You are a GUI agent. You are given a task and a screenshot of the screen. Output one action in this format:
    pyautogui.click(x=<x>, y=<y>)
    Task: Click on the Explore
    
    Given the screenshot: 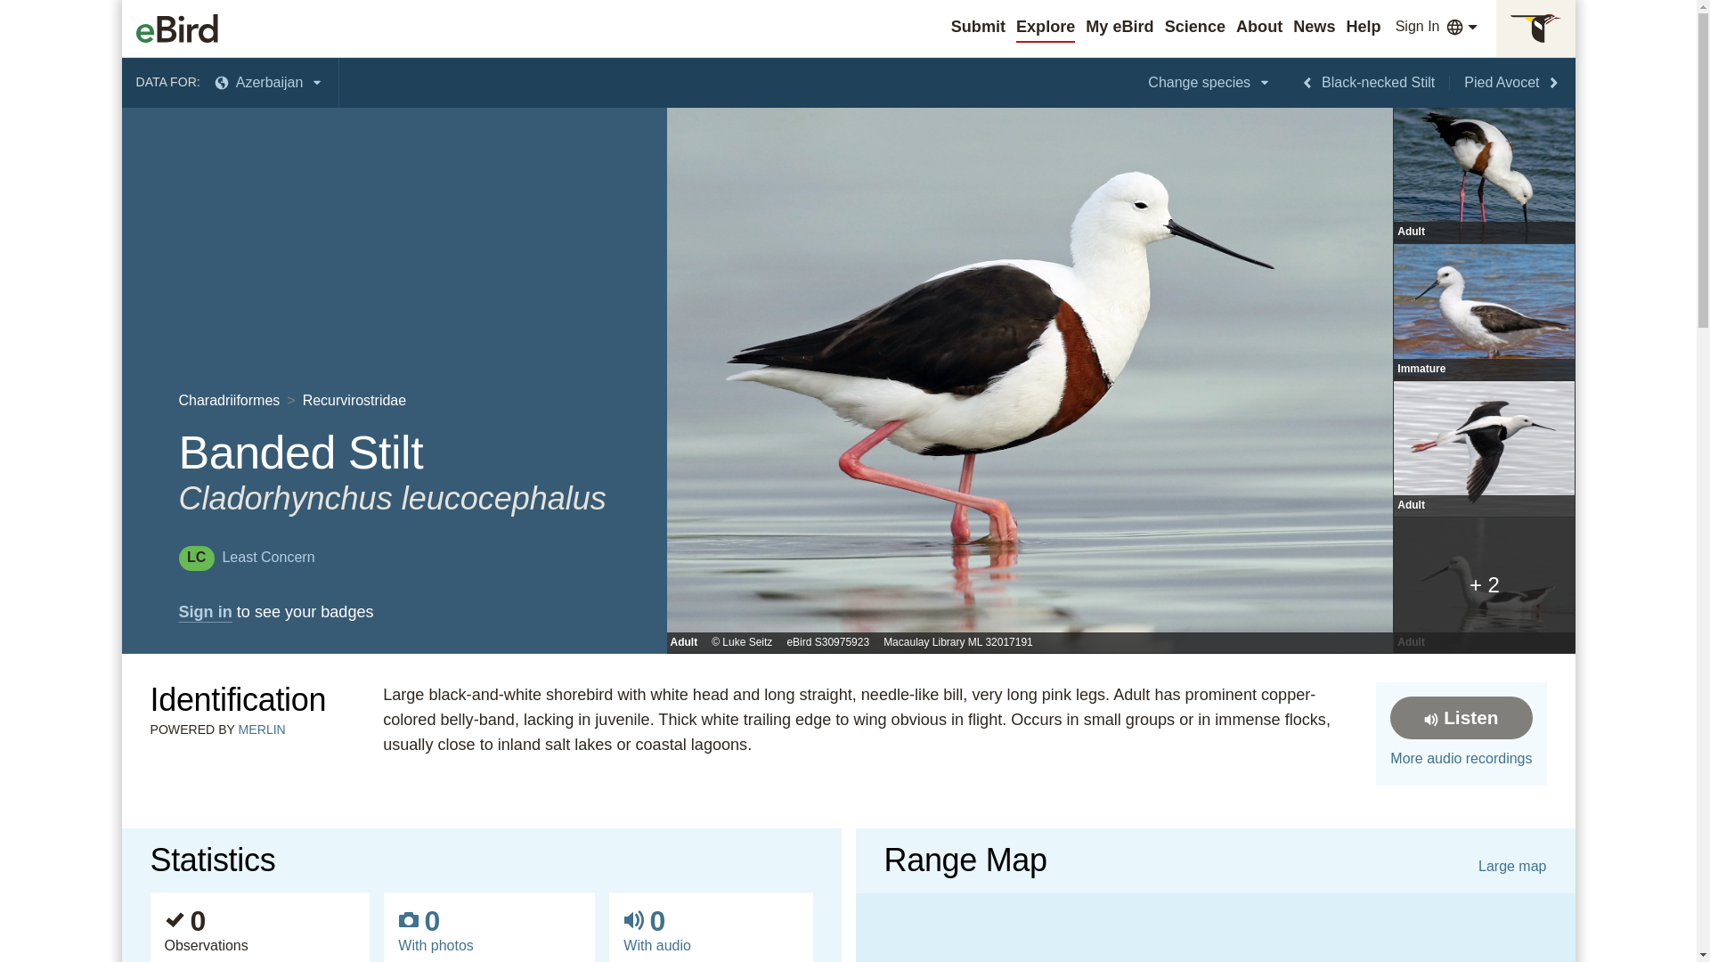 What is the action you would take?
    pyautogui.click(x=1046, y=27)
    